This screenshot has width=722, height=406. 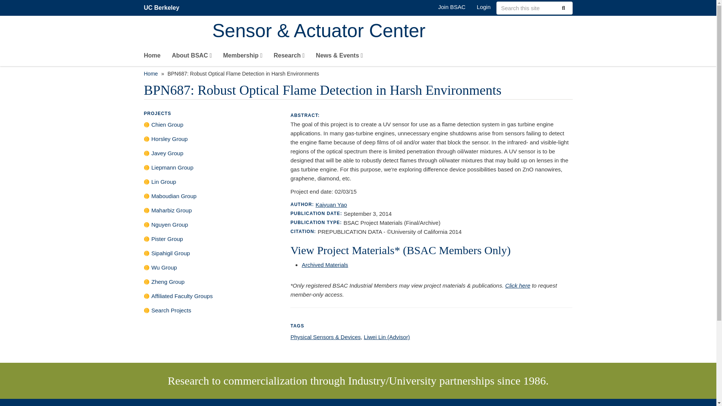 What do you see at coordinates (289, 57) in the screenshot?
I see `Research` at bounding box center [289, 57].